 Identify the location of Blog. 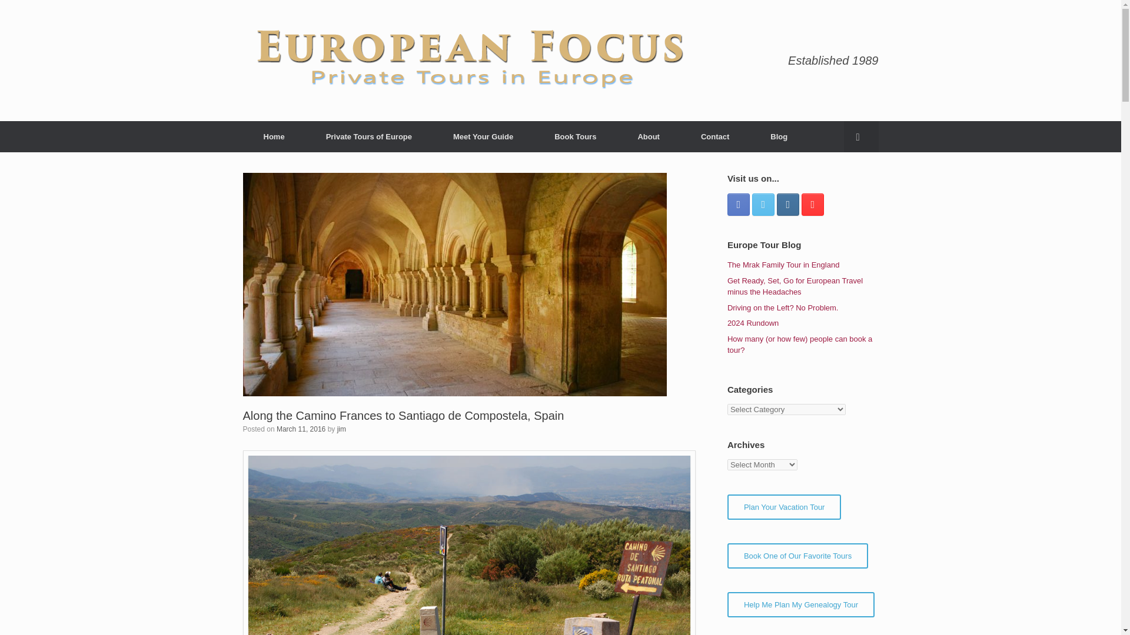
(779, 136).